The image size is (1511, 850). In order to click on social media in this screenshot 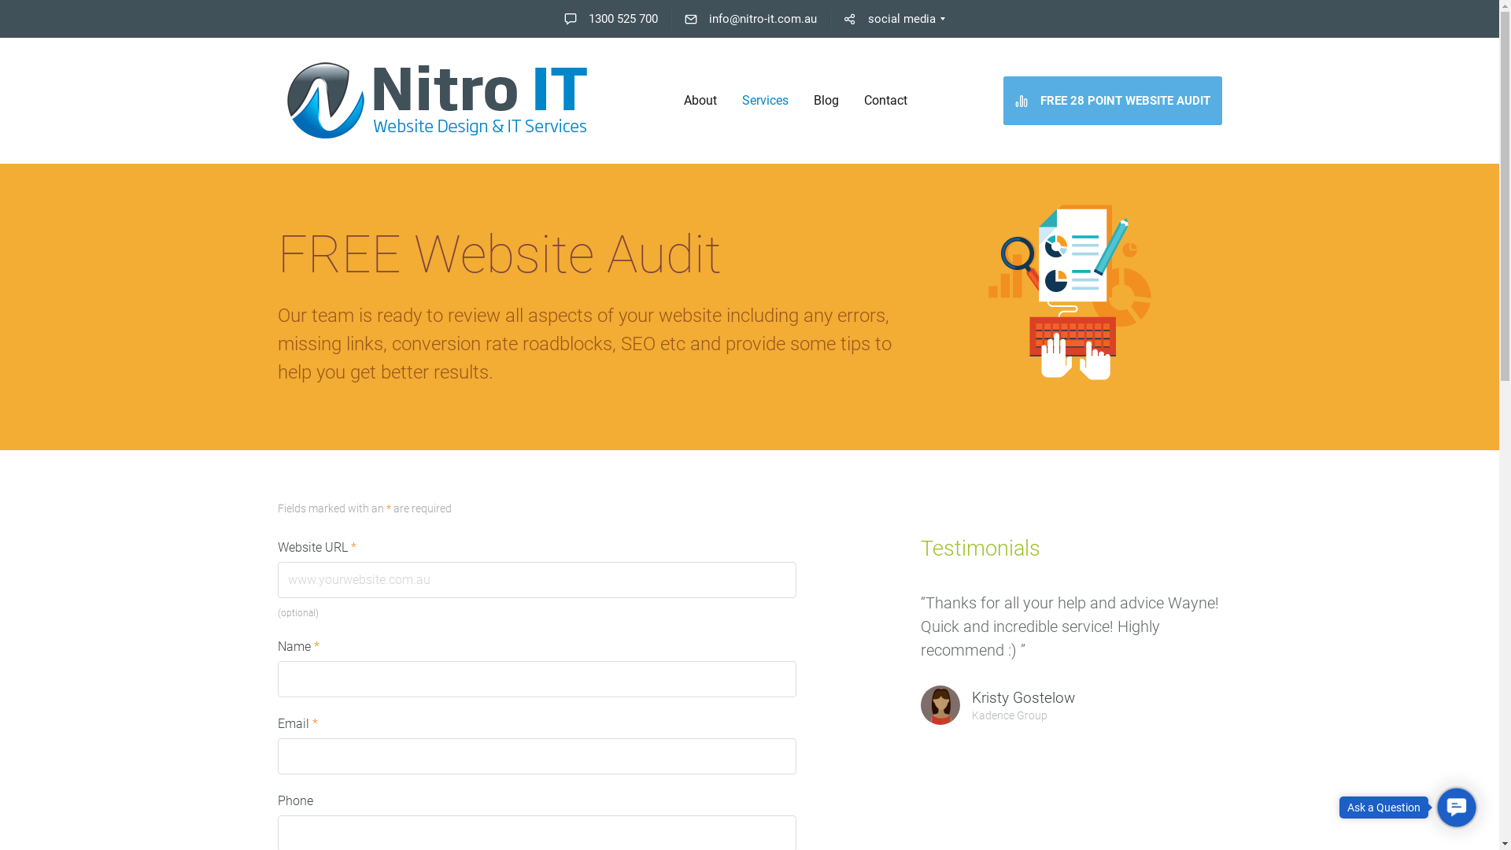, I will do `click(889, 19)`.